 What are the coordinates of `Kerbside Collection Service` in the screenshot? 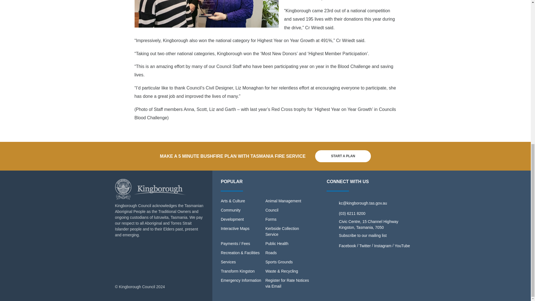 It's located at (282, 231).